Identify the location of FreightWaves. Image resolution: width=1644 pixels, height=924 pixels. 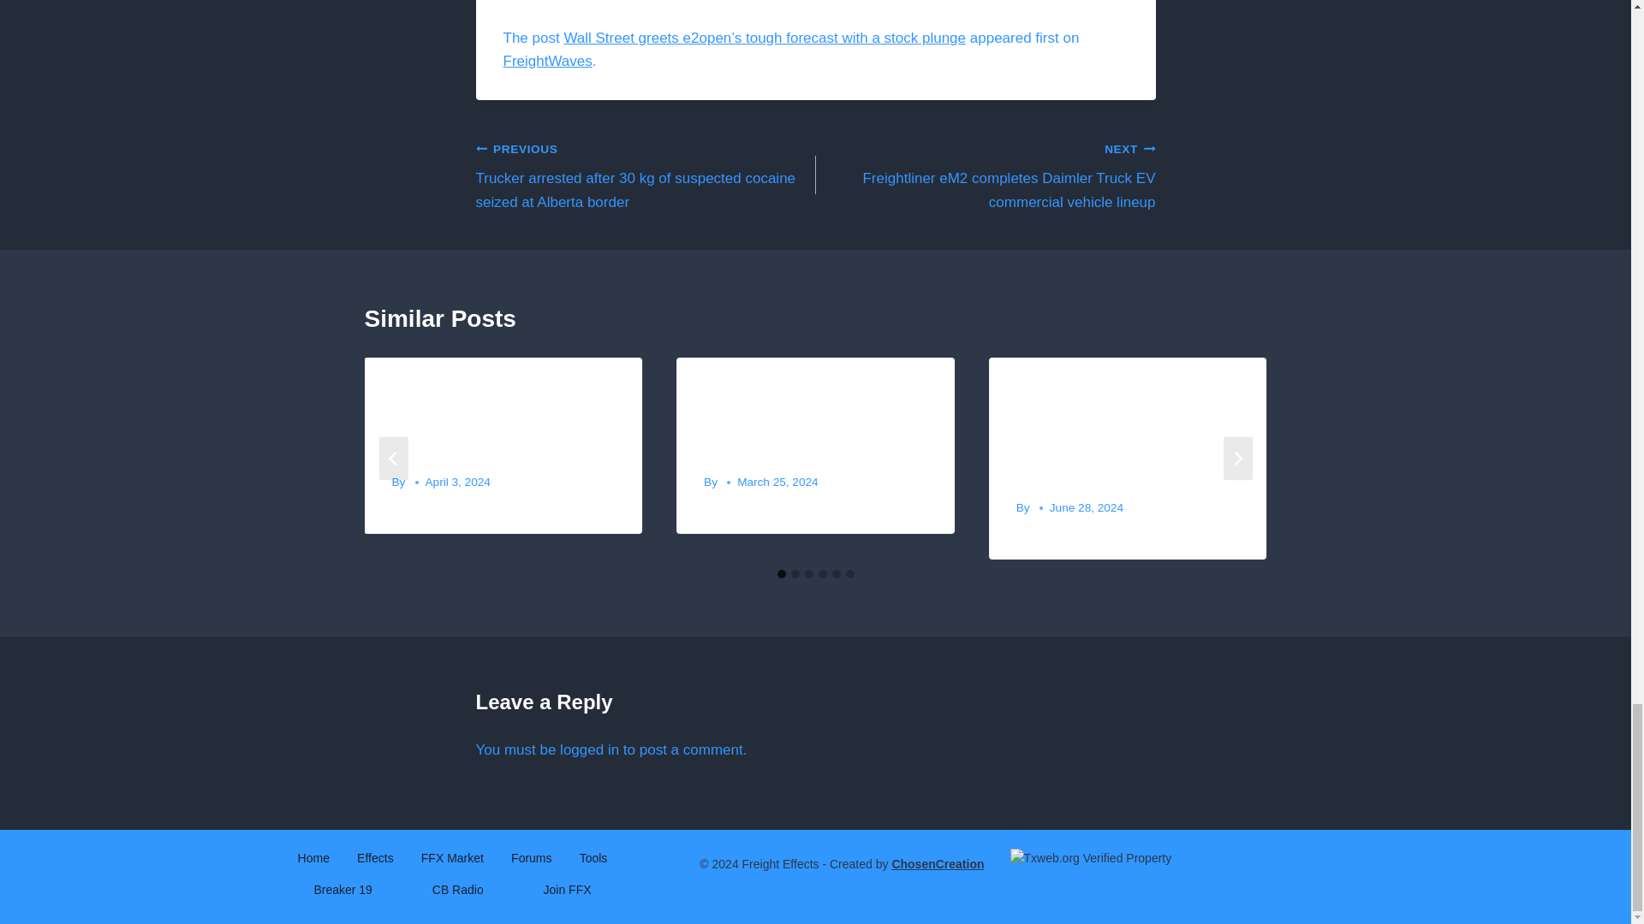
(547, 61).